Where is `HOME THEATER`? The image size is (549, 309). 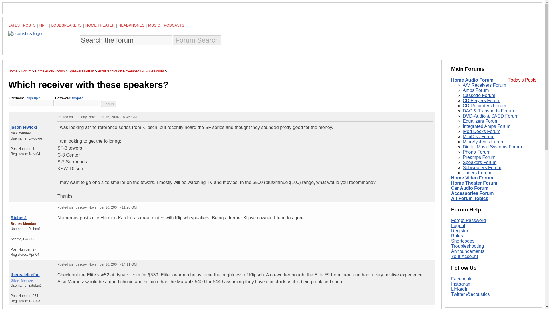 HOME THEATER is located at coordinates (100, 25).